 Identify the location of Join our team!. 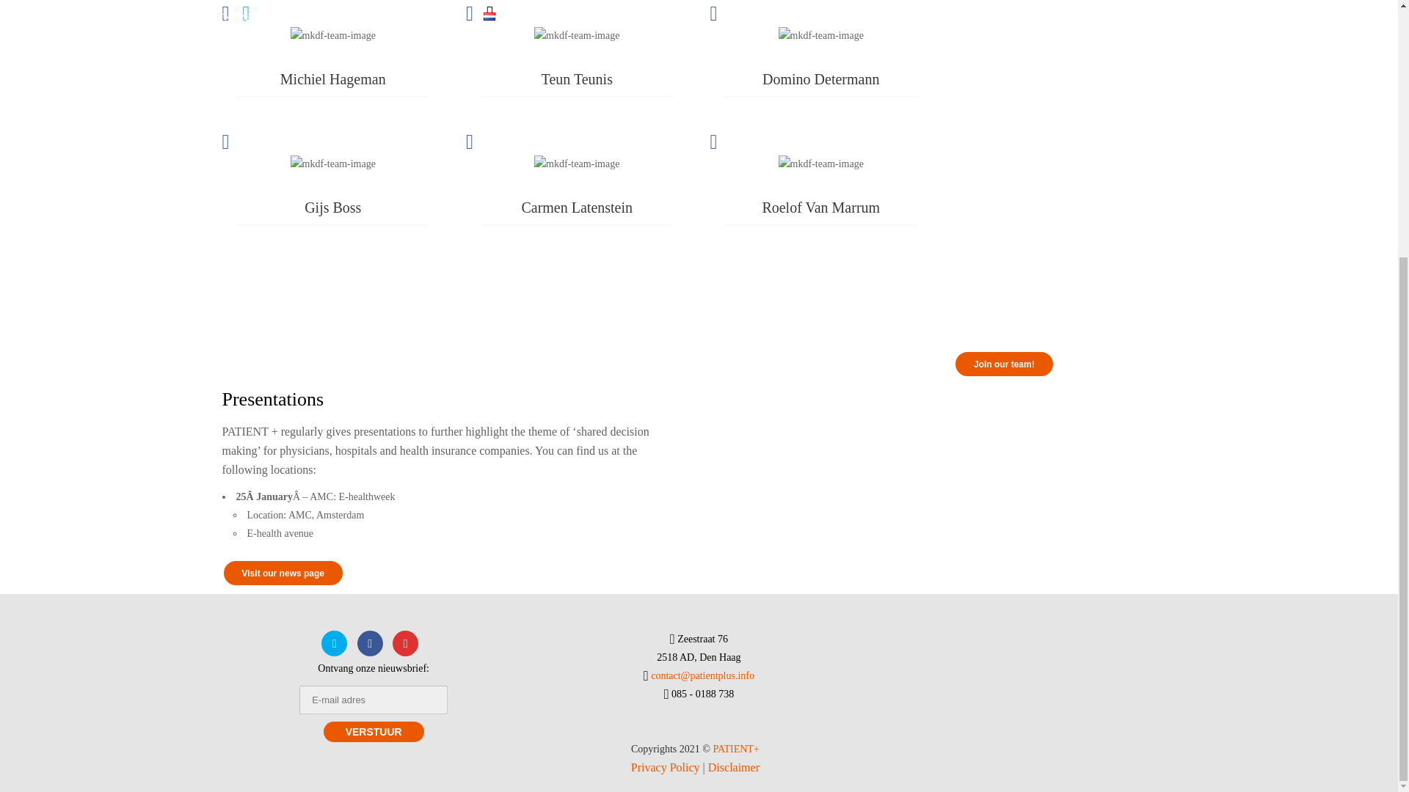
(1004, 364).